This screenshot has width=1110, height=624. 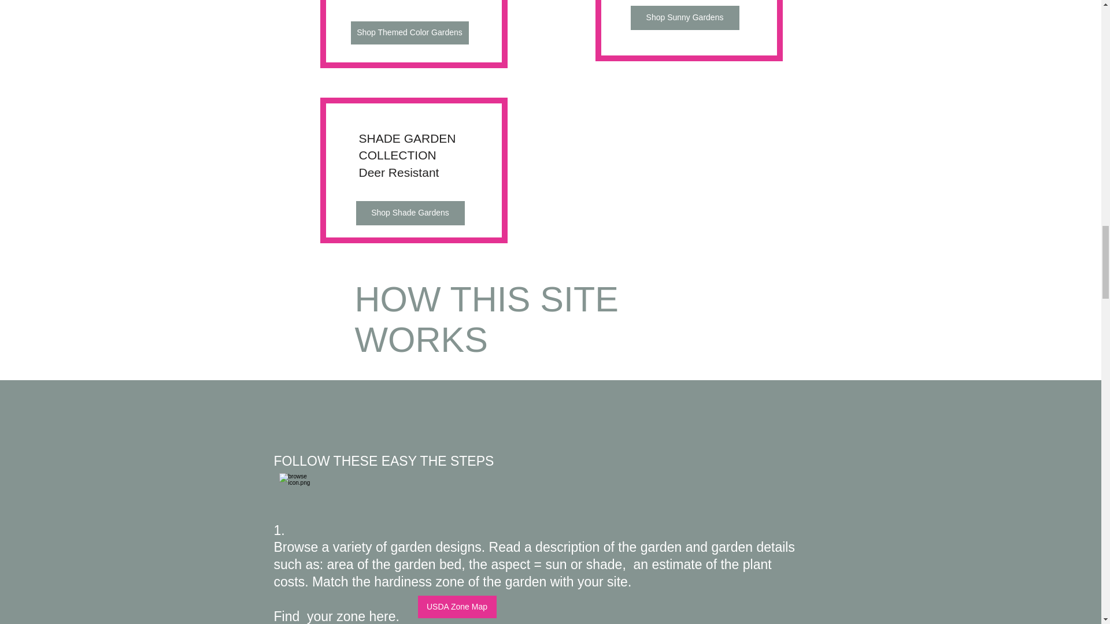 I want to click on Shop Themed Color Gardens, so click(x=409, y=32).